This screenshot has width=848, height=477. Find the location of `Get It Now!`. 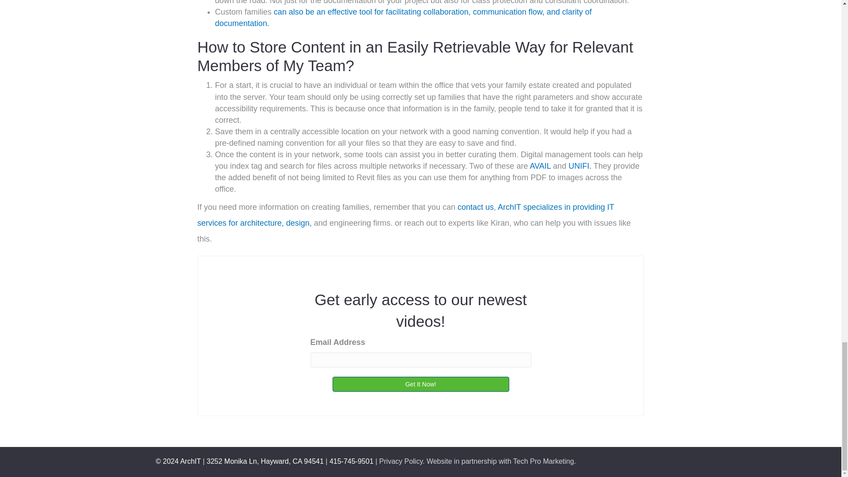

Get It Now! is located at coordinates (420, 384).